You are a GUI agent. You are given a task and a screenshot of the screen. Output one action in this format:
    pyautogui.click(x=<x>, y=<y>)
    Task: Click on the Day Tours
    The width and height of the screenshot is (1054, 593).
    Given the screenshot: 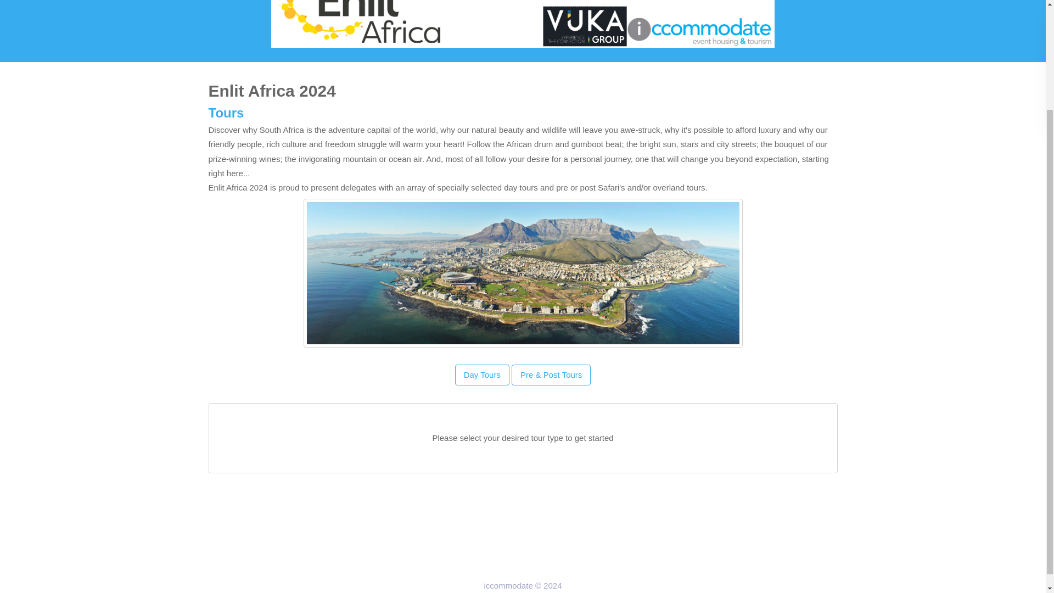 What is the action you would take?
    pyautogui.click(x=482, y=375)
    